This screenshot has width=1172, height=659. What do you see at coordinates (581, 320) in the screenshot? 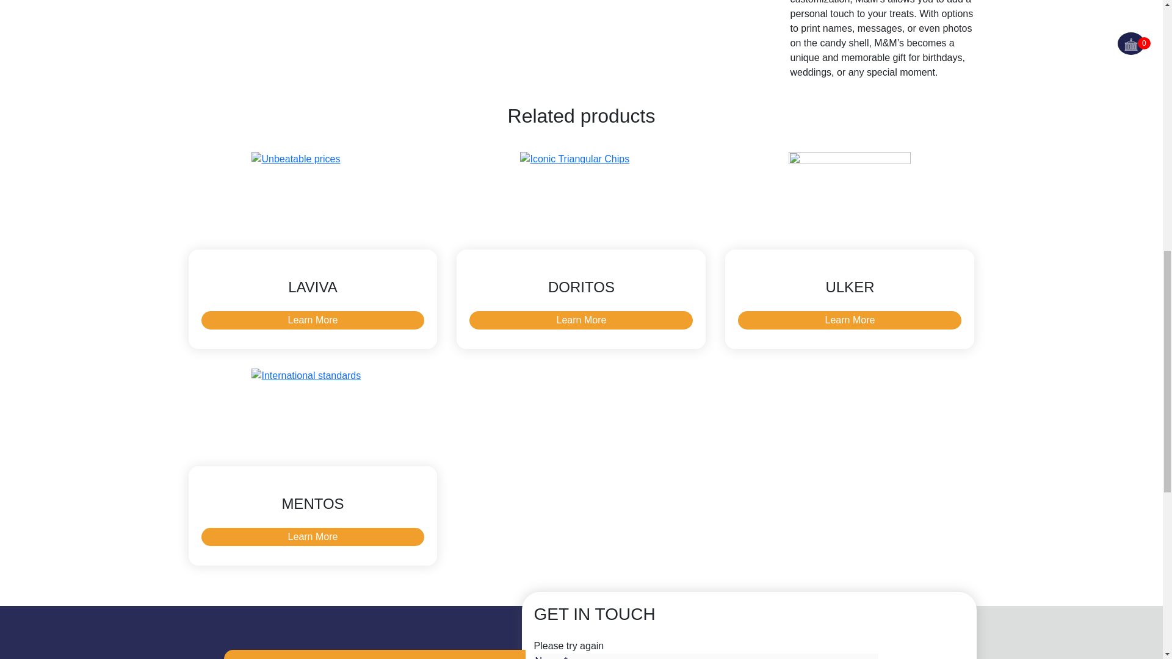
I see `Learn More` at bounding box center [581, 320].